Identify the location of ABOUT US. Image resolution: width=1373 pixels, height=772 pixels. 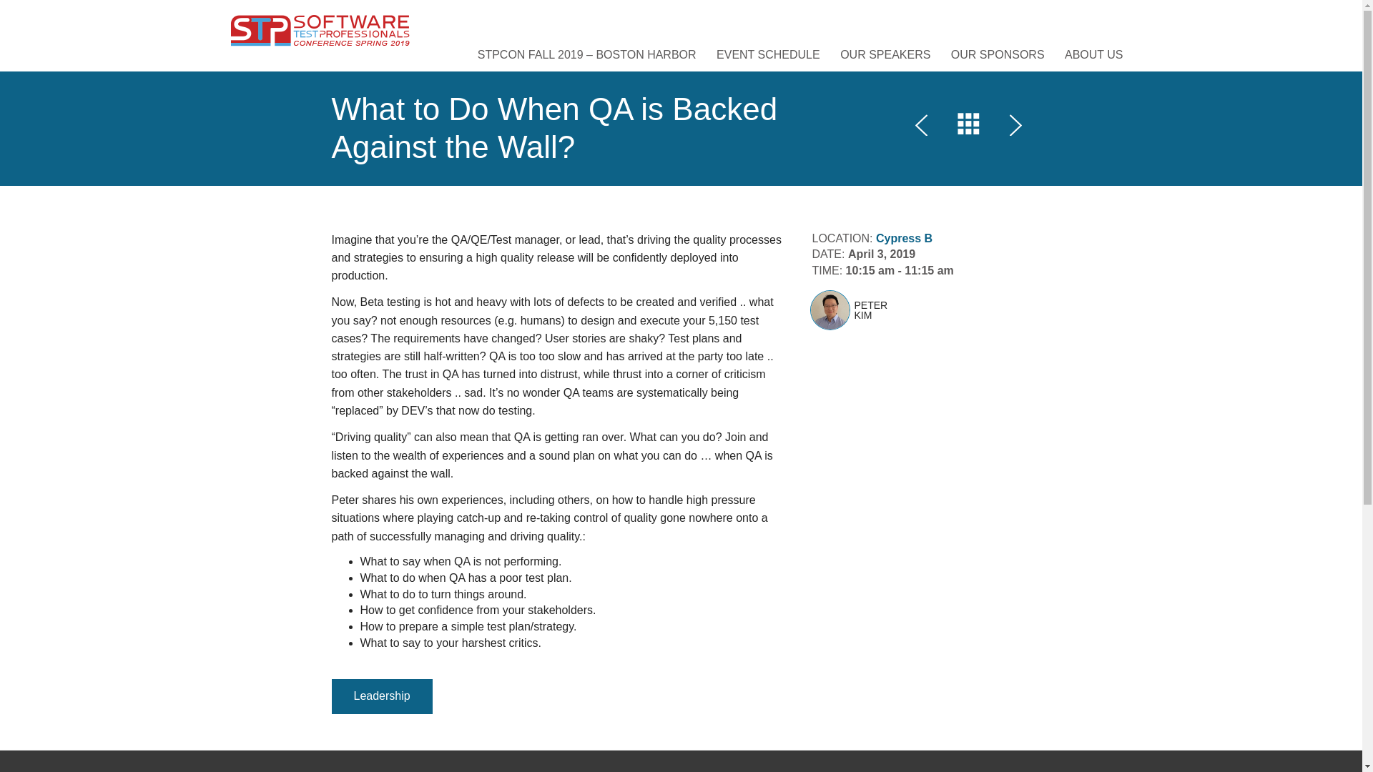
(1093, 55).